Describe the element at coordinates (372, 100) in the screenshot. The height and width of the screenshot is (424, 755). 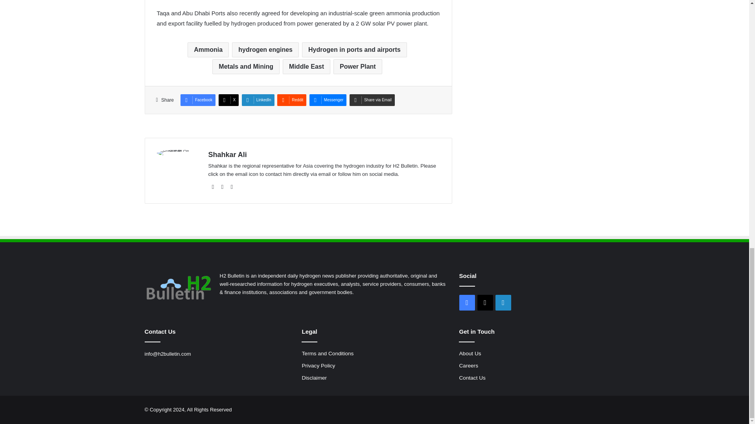
I see `Share via Email` at that location.